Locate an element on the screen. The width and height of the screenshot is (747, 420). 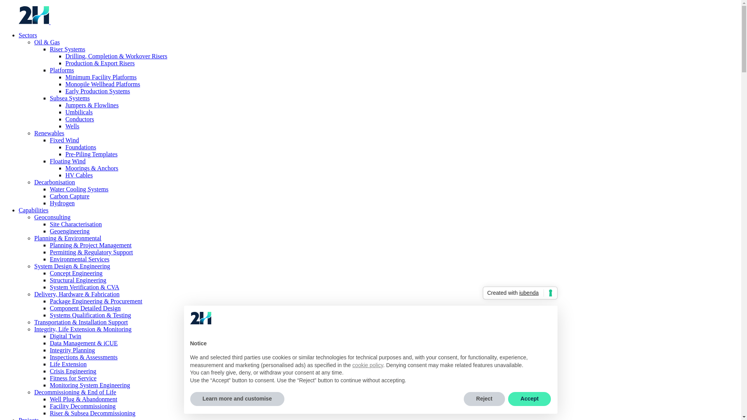
Subsea Systems is located at coordinates (70, 98).